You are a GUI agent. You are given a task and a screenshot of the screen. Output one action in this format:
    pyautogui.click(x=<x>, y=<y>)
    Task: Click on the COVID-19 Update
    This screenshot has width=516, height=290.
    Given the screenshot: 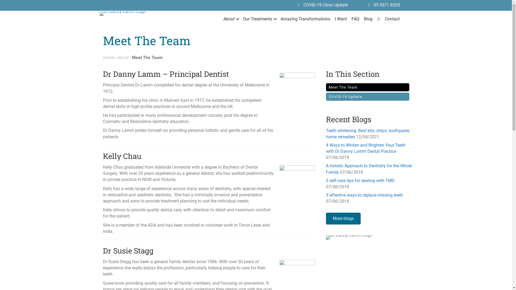 What is the action you would take?
    pyautogui.click(x=367, y=97)
    